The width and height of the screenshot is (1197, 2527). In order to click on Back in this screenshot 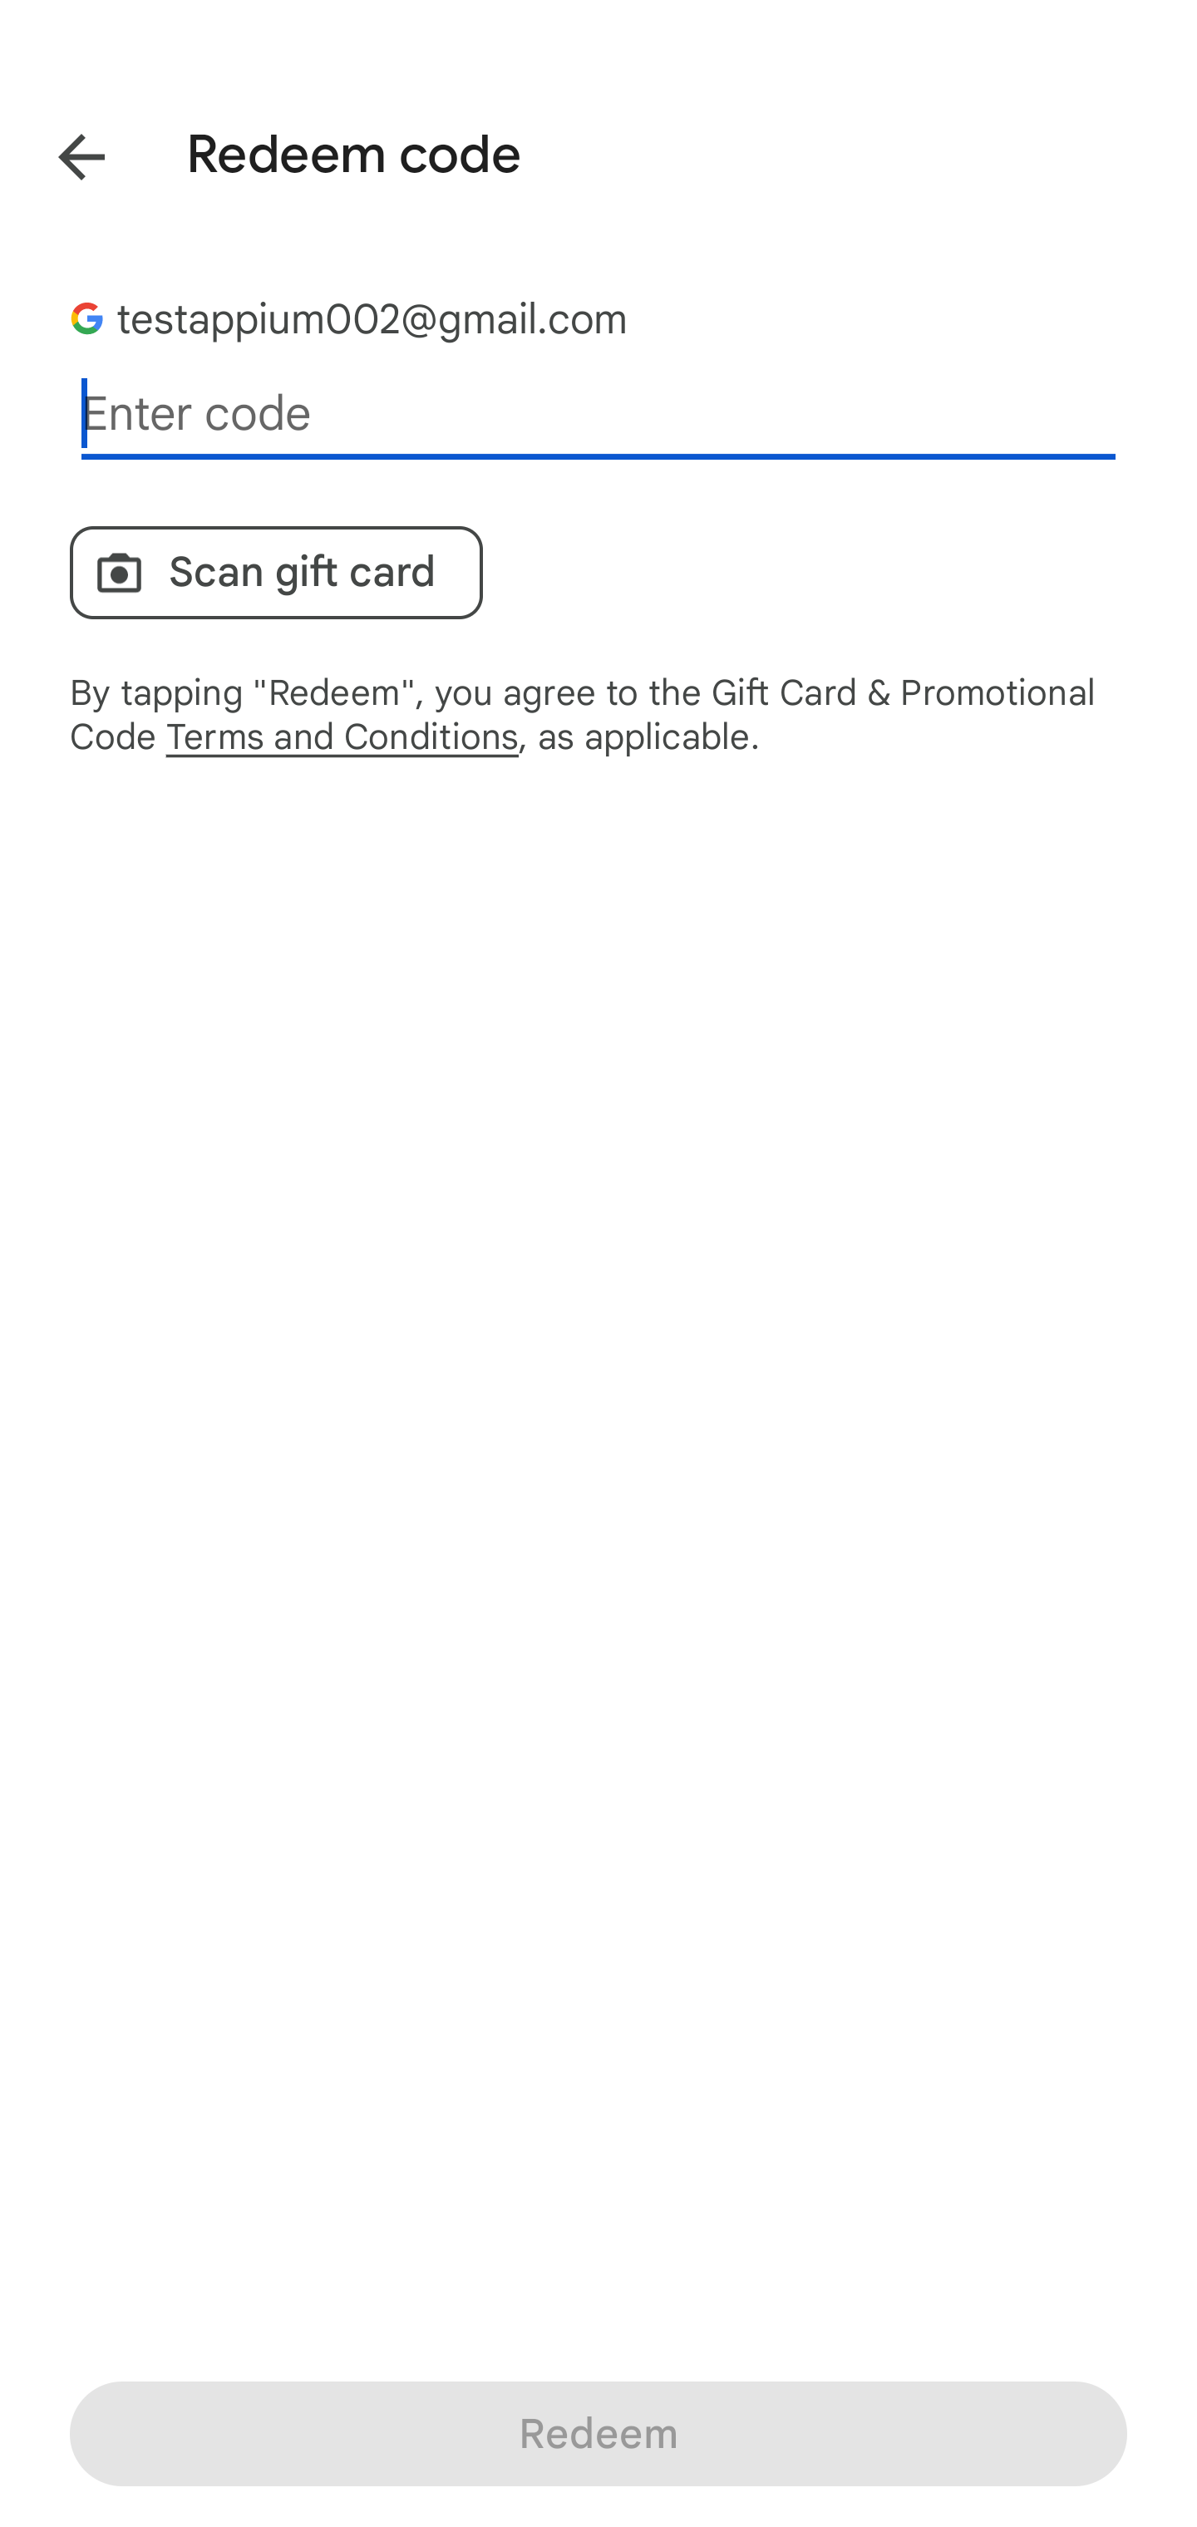, I will do `click(58, 151)`.